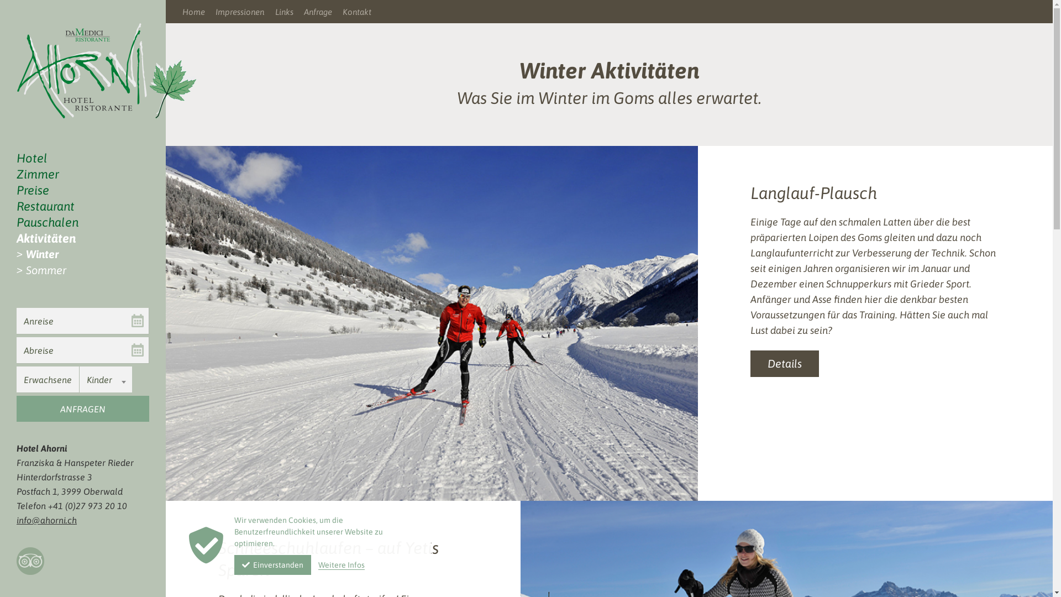  Describe the element at coordinates (83, 159) in the screenshot. I see `Hotel` at that location.